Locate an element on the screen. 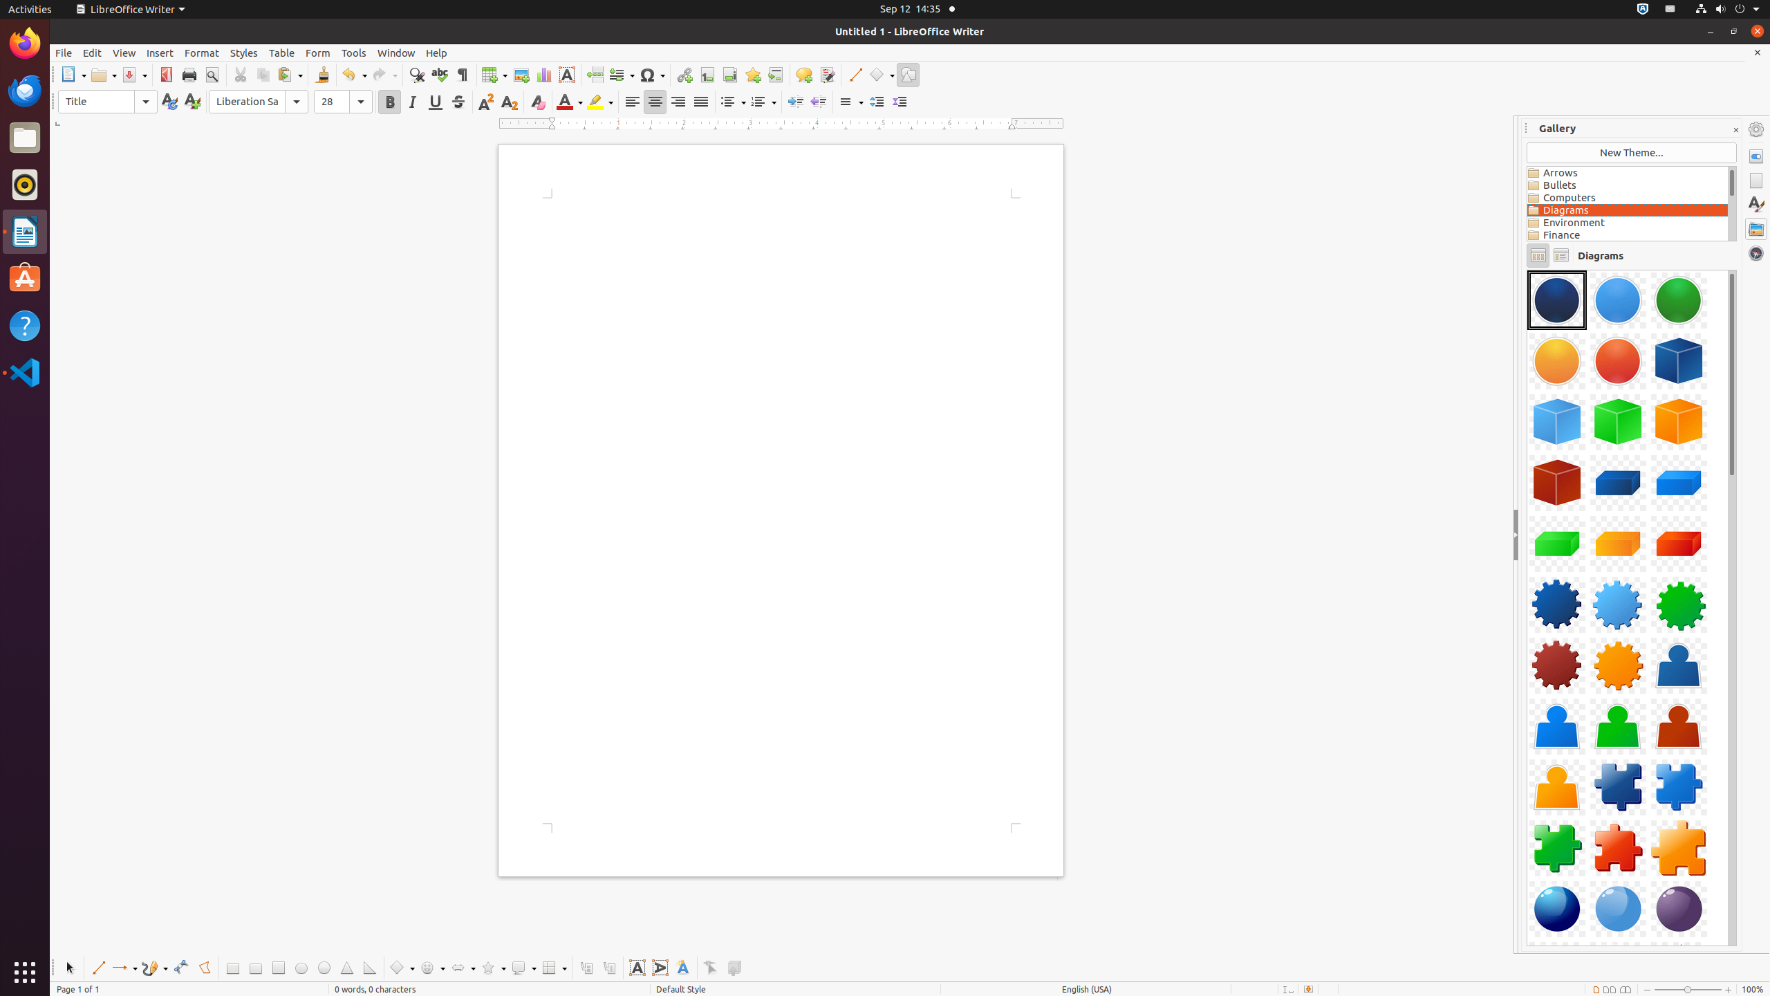 This screenshot has width=1770, height=996. New is located at coordinates (192, 102).